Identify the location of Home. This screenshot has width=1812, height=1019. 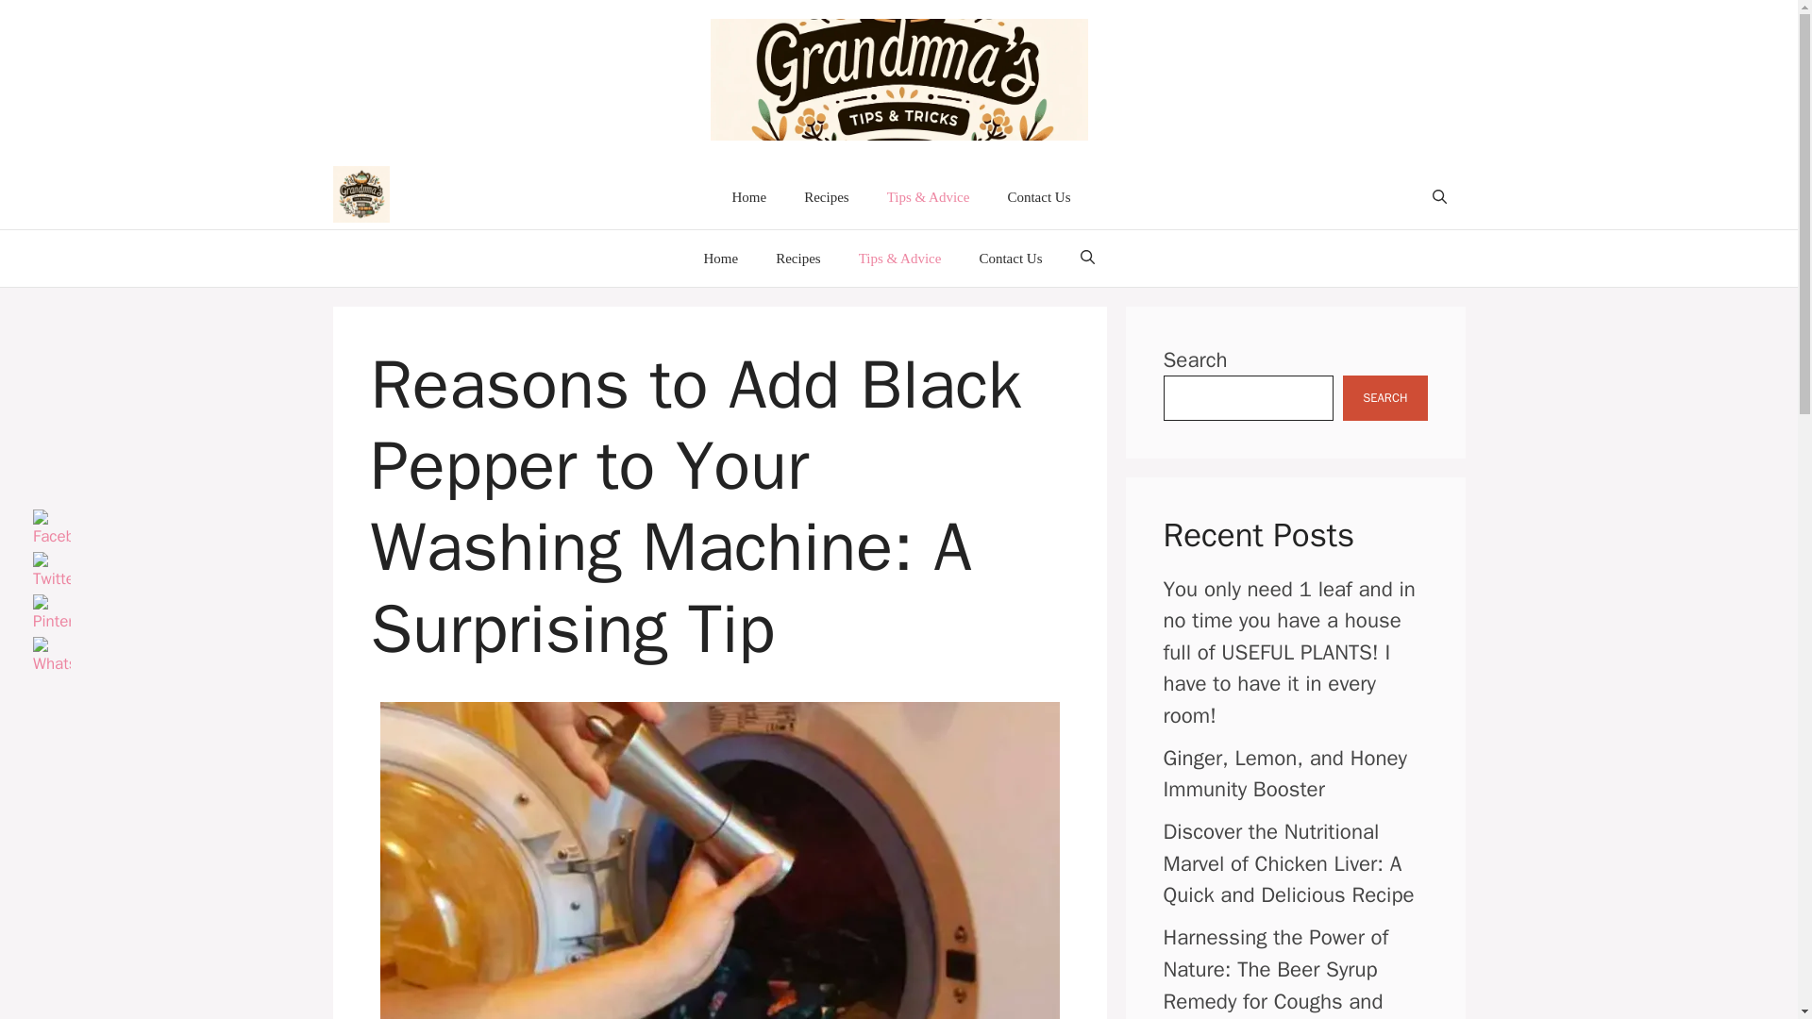
(747, 196).